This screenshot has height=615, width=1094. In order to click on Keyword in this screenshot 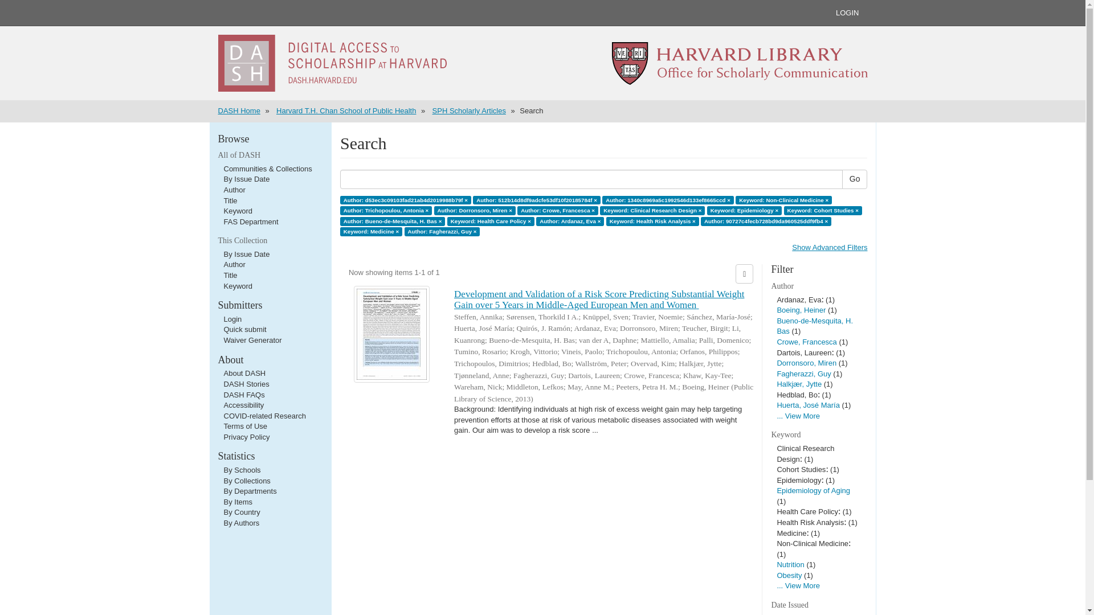, I will do `click(238, 286)`.